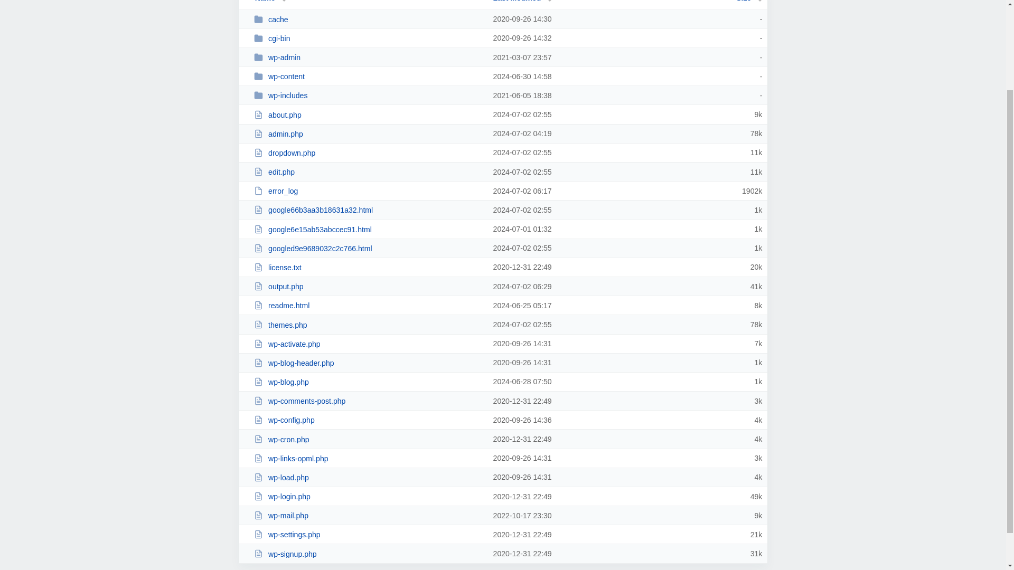 The width and height of the screenshot is (1014, 570). Describe the element at coordinates (369, 248) in the screenshot. I see `googled9e9689032c2c766.html` at that location.